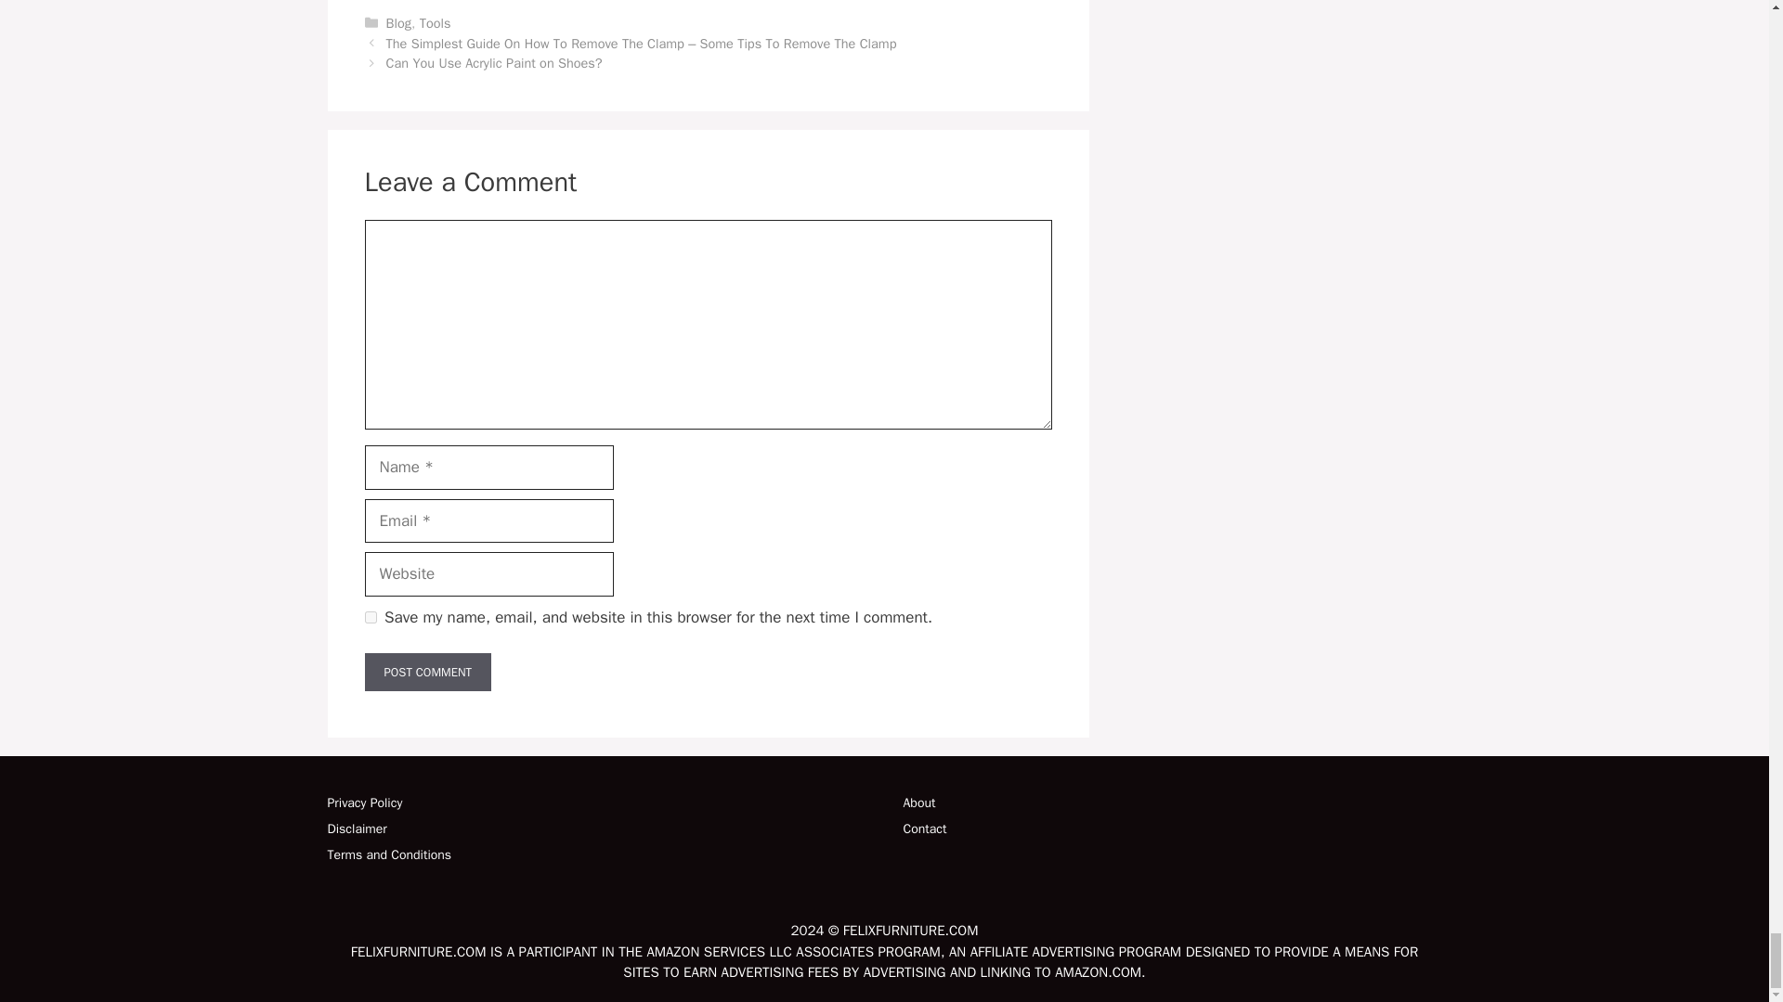 The width and height of the screenshot is (1783, 1002). I want to click on yes, so click(370, 616).